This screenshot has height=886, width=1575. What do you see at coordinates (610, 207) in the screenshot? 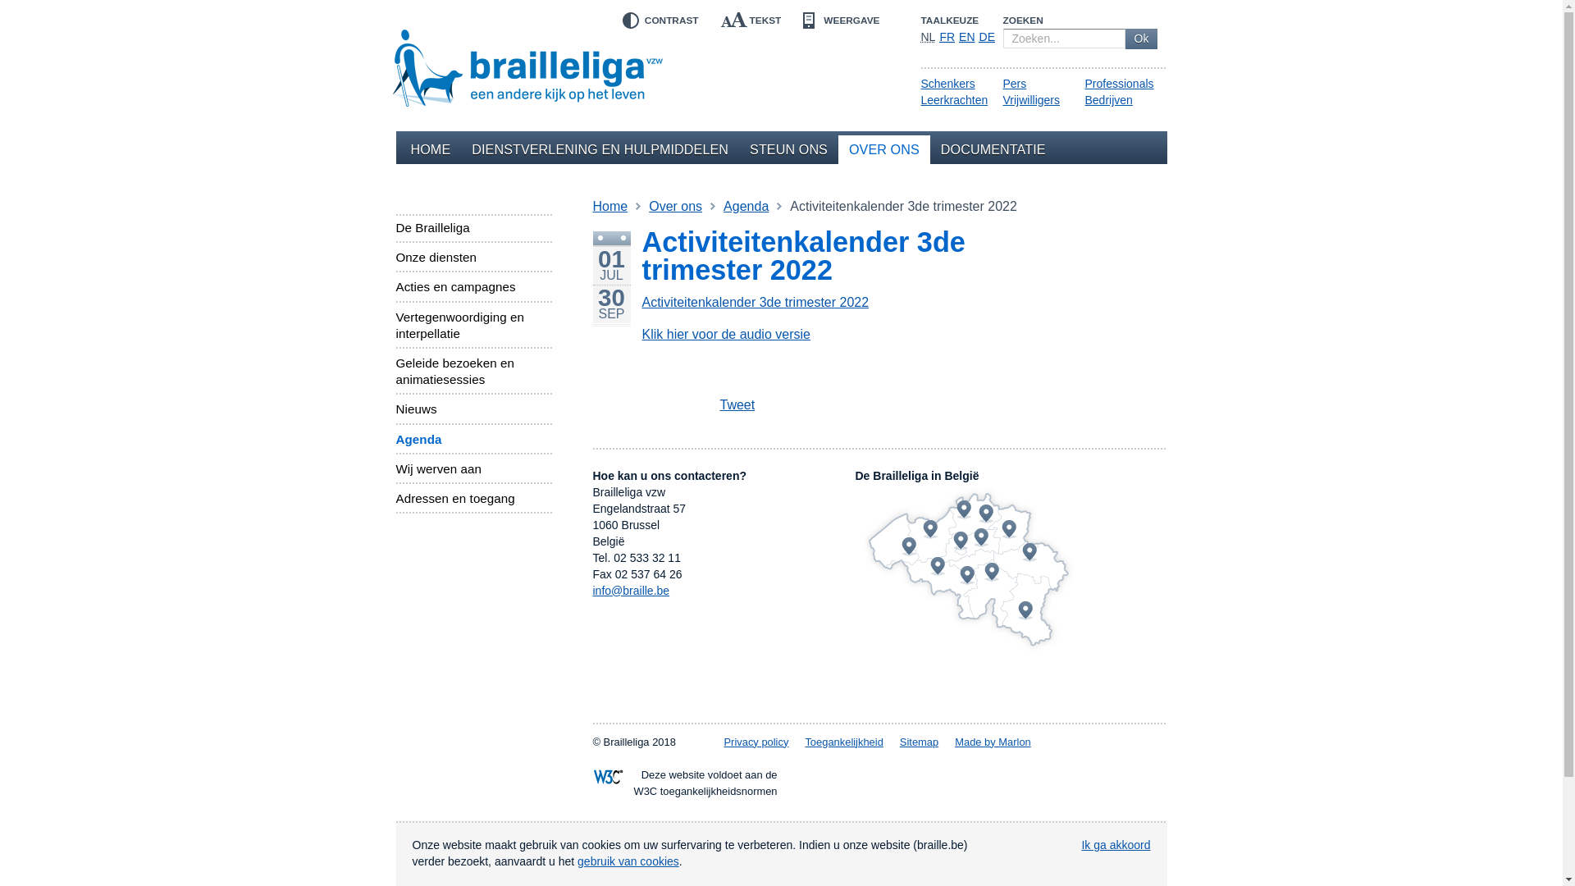
I see `Home` at bounding box center [610, 207].